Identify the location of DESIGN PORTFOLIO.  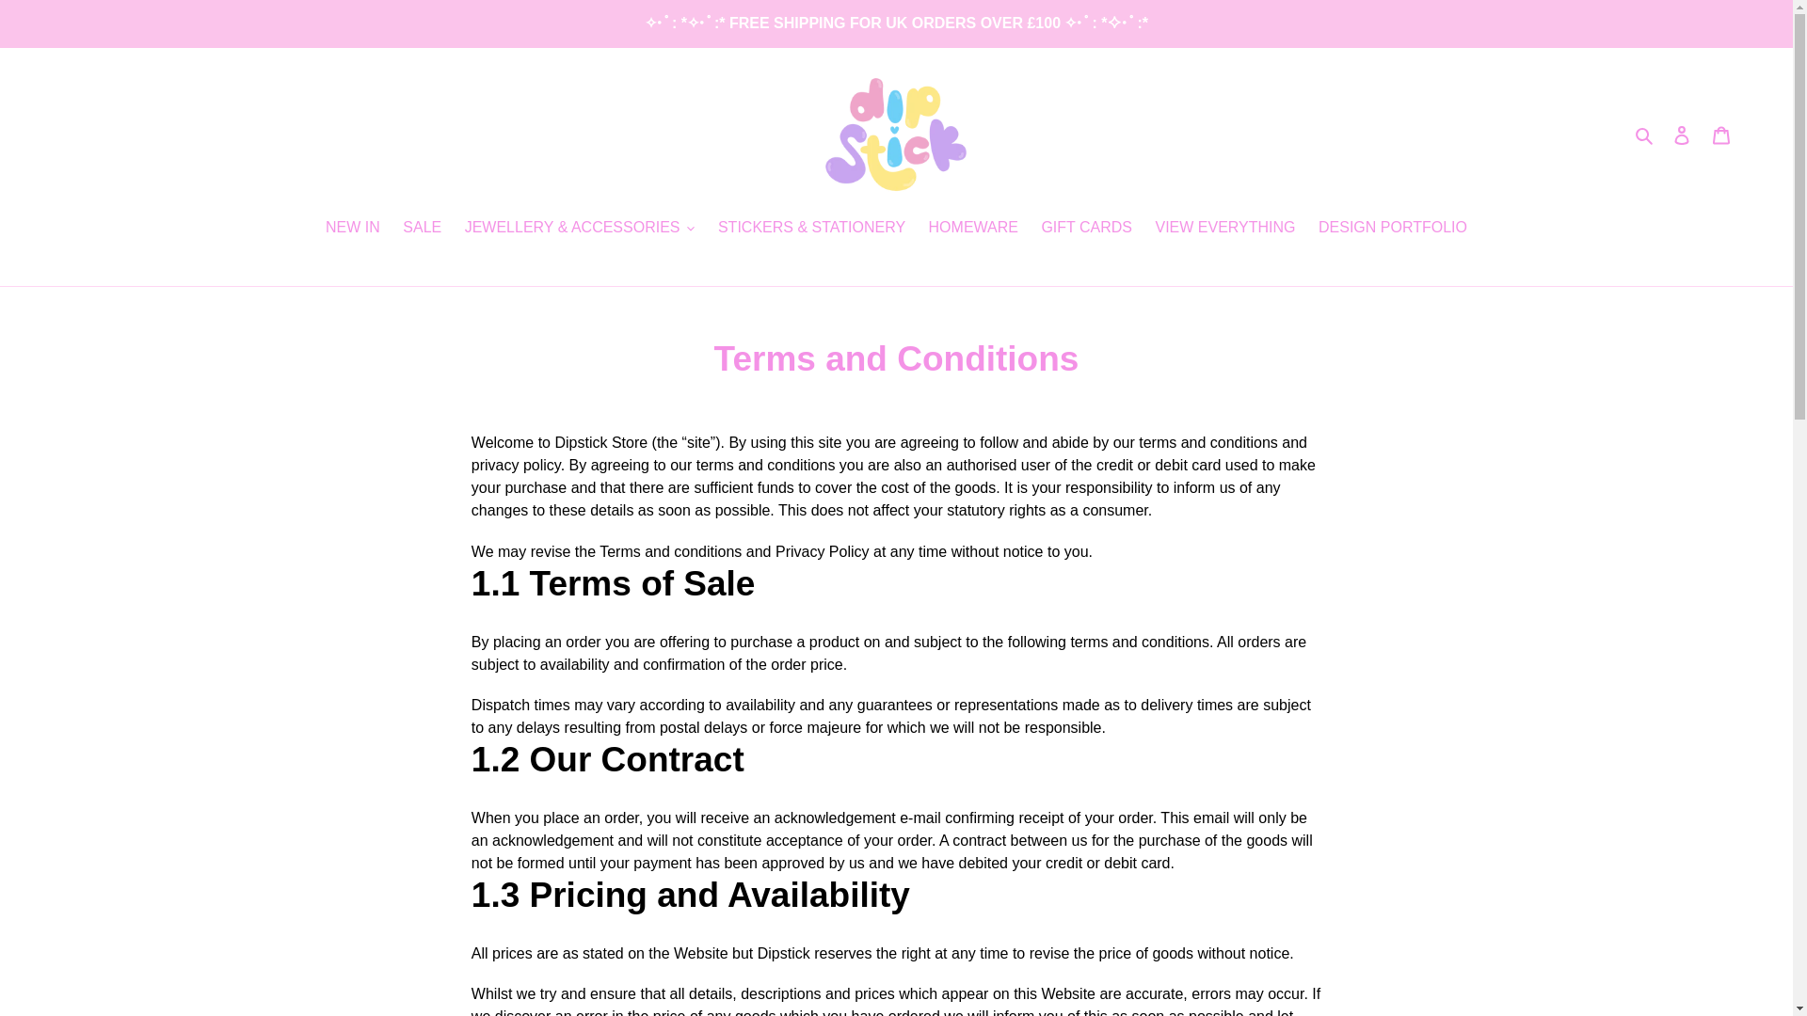
(1392, 230).